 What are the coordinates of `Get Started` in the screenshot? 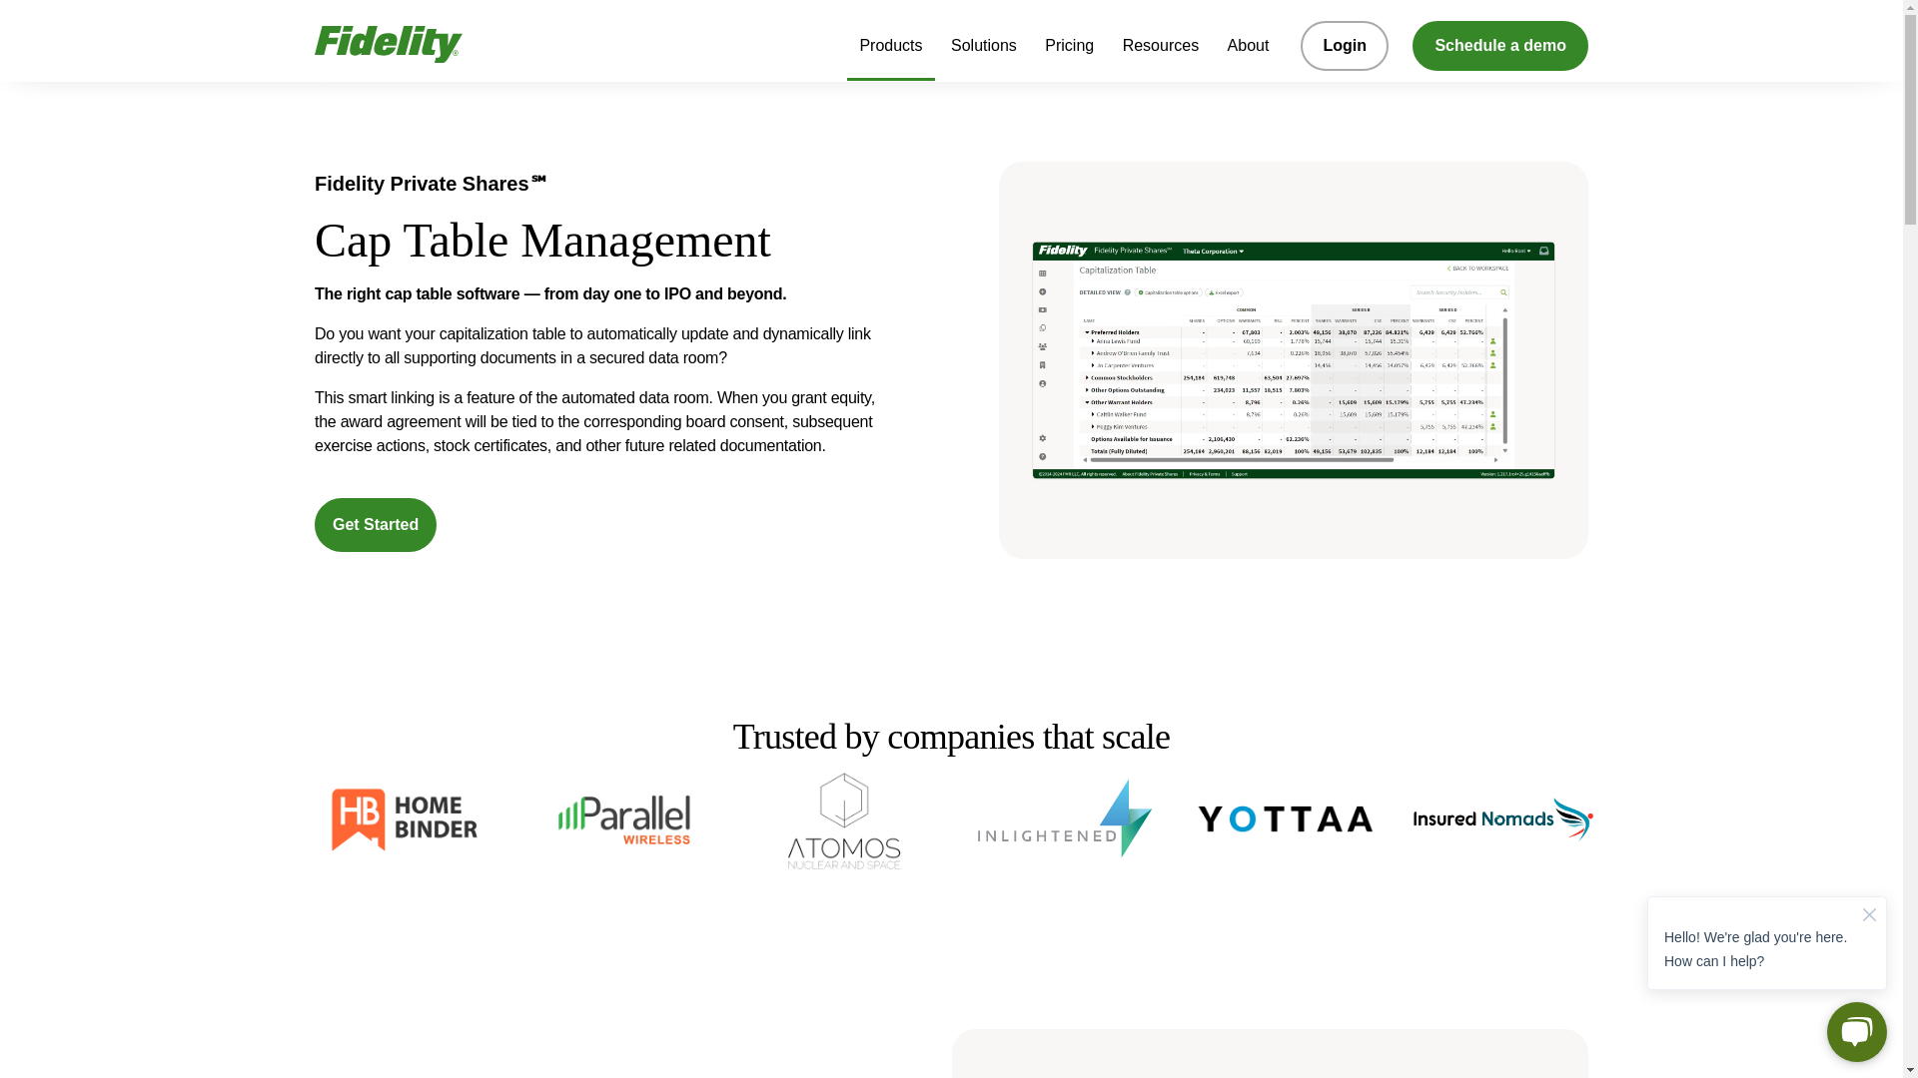 It's located at (376, 524).